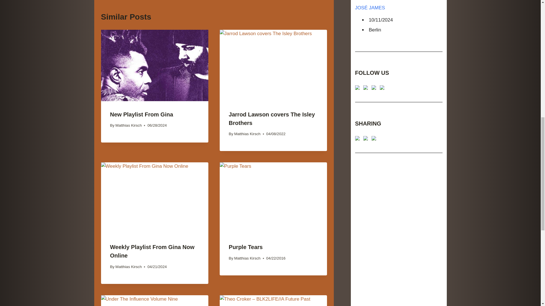  I want to click on www.ginalovesjazz.com - the jazz magazine by matthias kirsch, so click(357, 138).